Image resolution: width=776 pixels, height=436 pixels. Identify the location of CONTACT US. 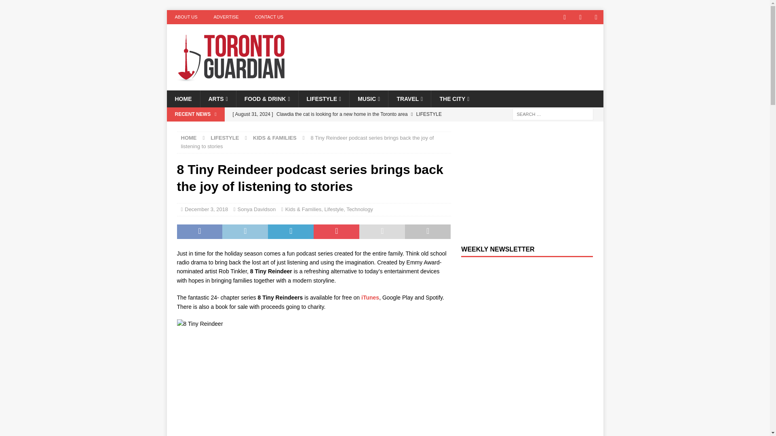
(269, 17).